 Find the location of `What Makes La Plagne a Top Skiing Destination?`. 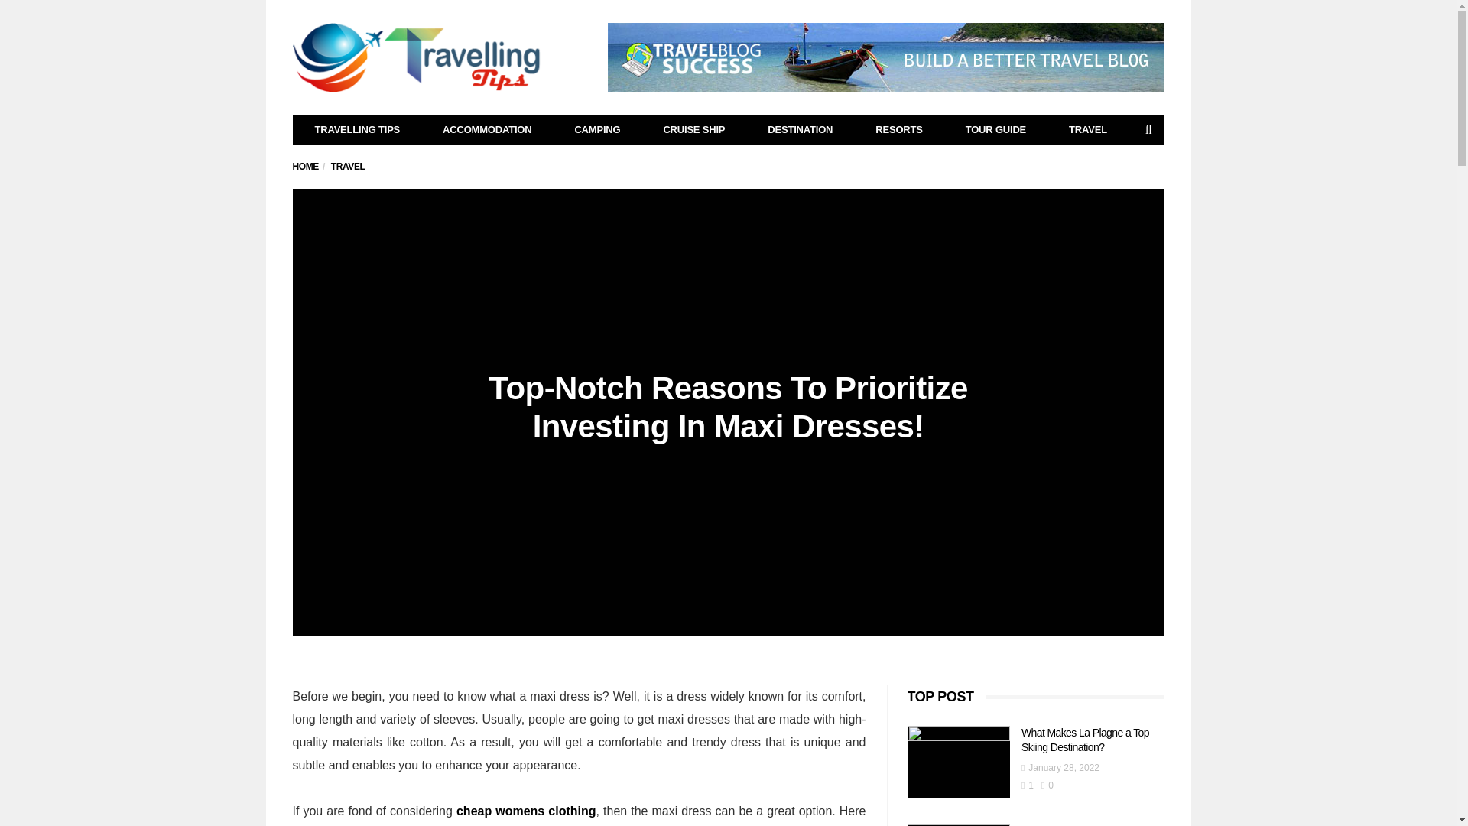

What Makes La Plagne a Top Skiing Destination? is located at coordinates (958, 762).